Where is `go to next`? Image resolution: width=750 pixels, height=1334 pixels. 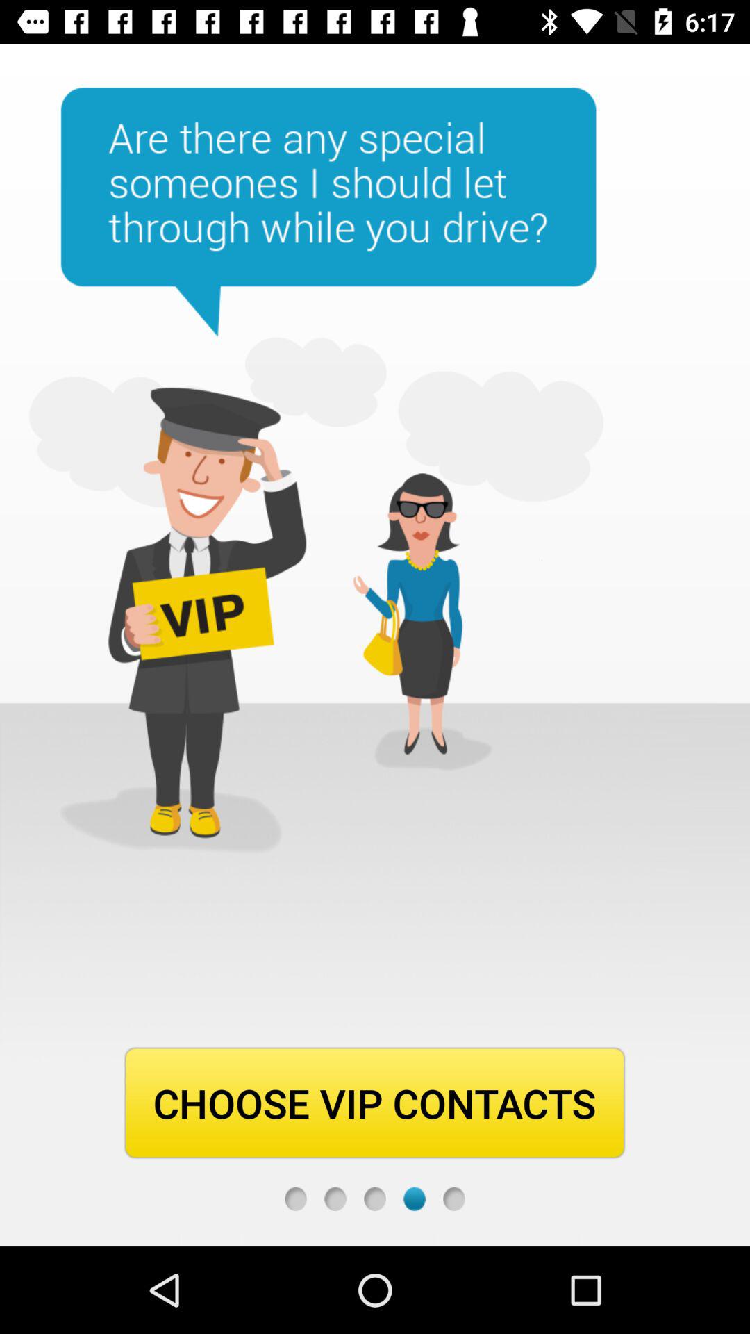
go to next is located at coordinates (414, 1199).